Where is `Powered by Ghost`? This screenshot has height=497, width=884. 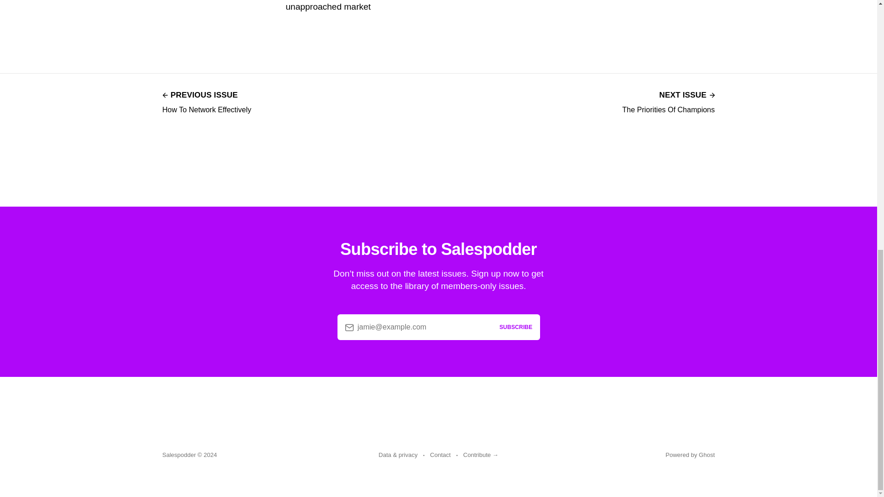
Powered by Ghost is located at coordinates (669, 101).